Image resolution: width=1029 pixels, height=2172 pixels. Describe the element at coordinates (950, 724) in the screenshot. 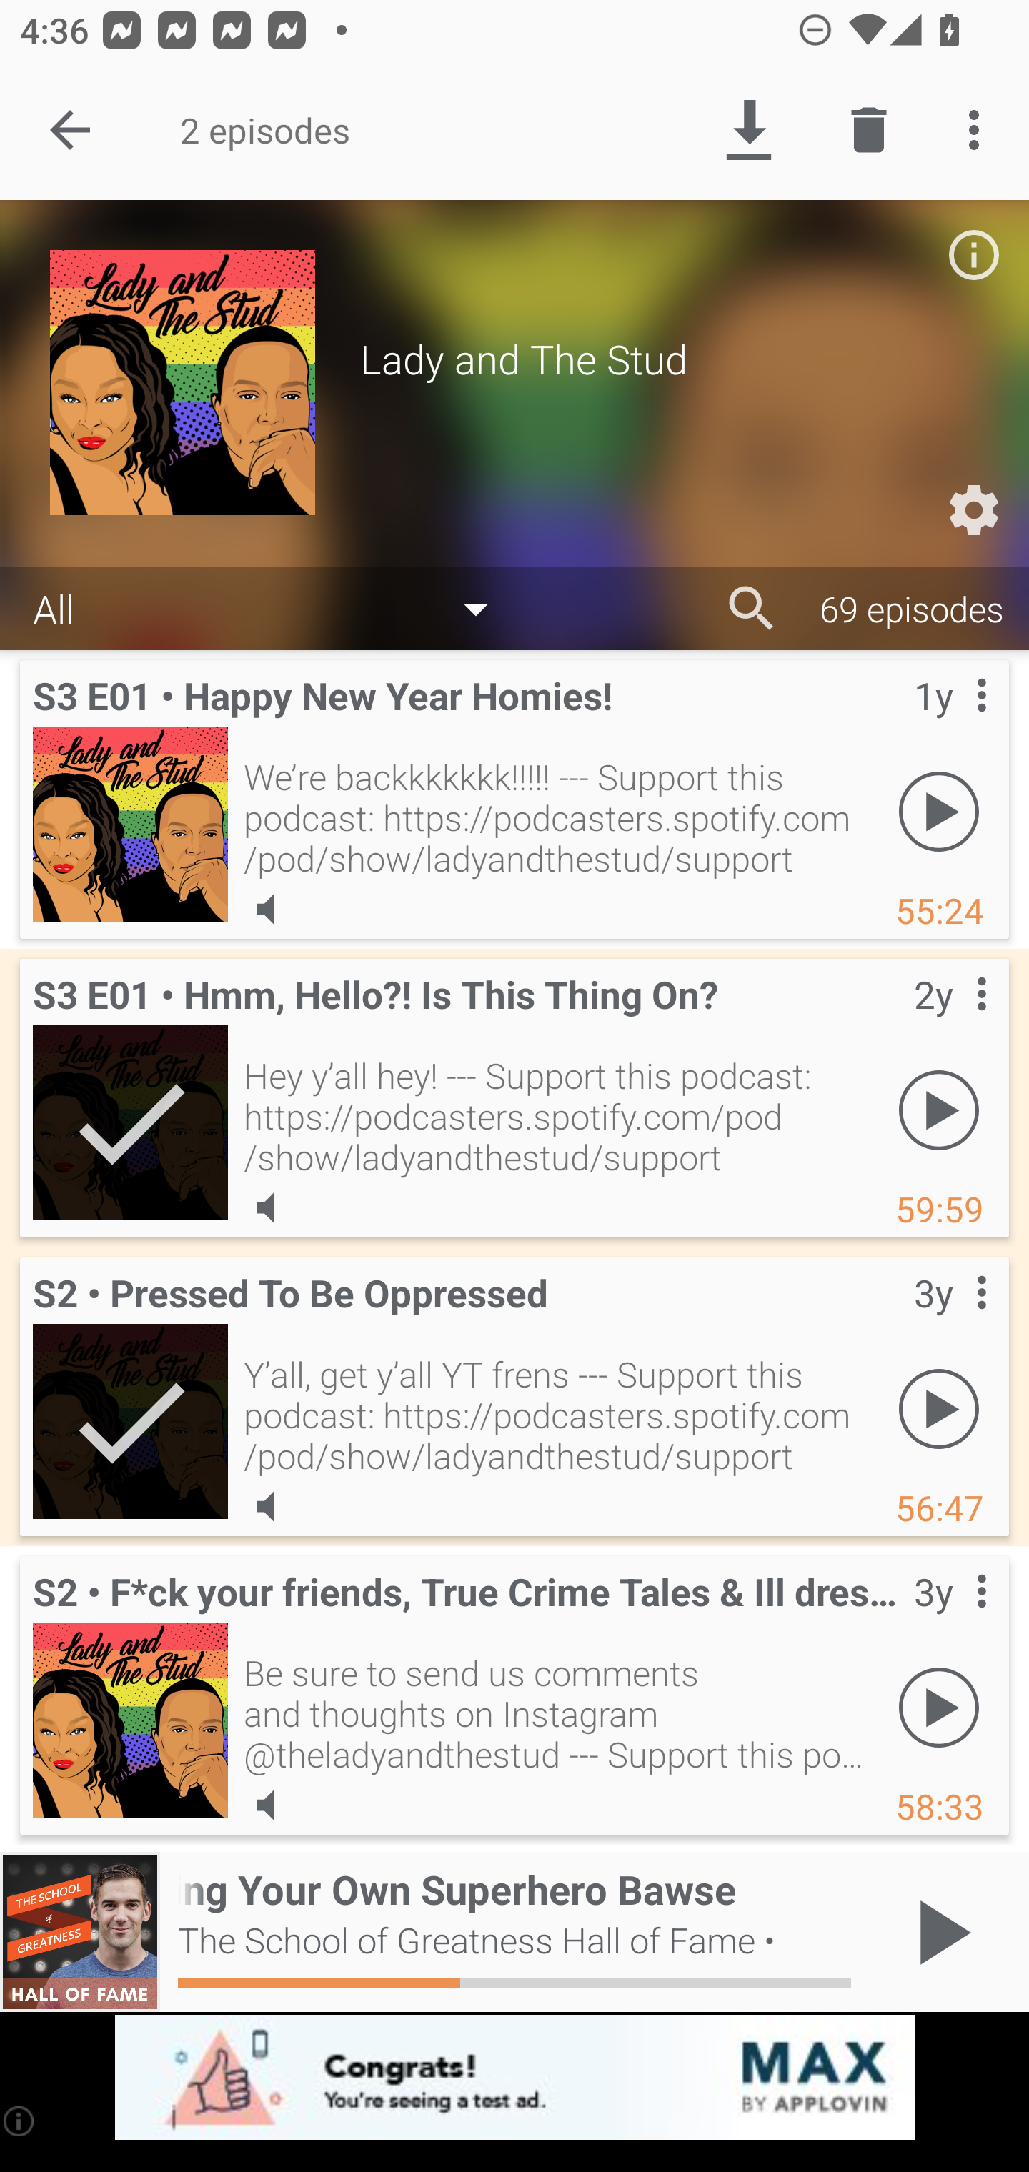

I see `Contextual menu` at that location.